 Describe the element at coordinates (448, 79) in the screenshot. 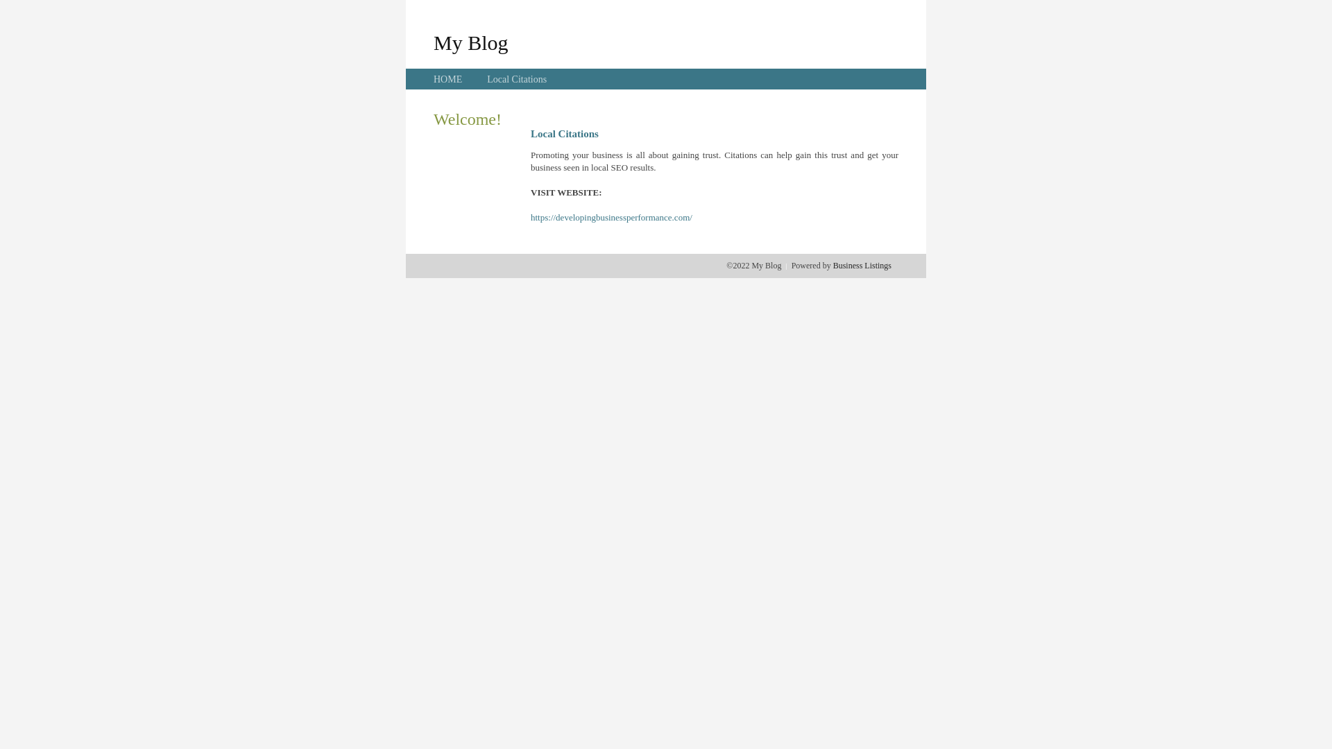

I see `HOME` at that location.